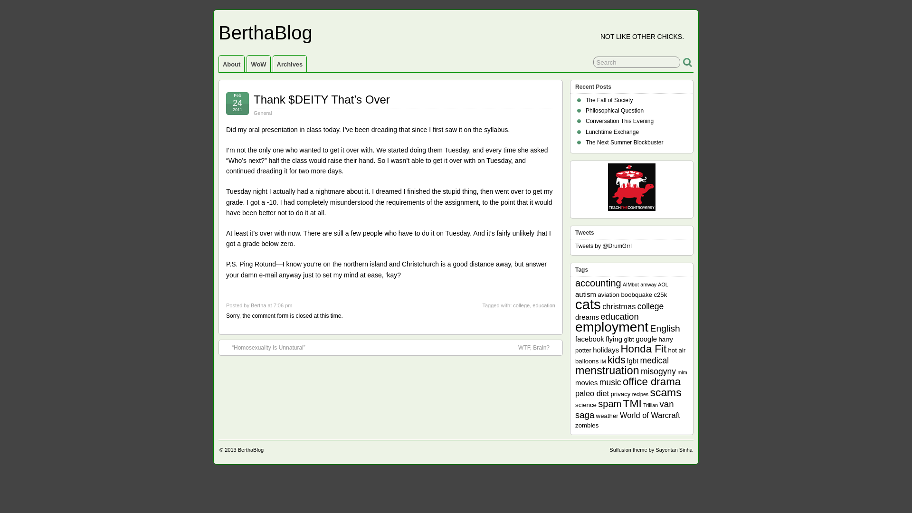  I want to click on college, so click(651, 306).